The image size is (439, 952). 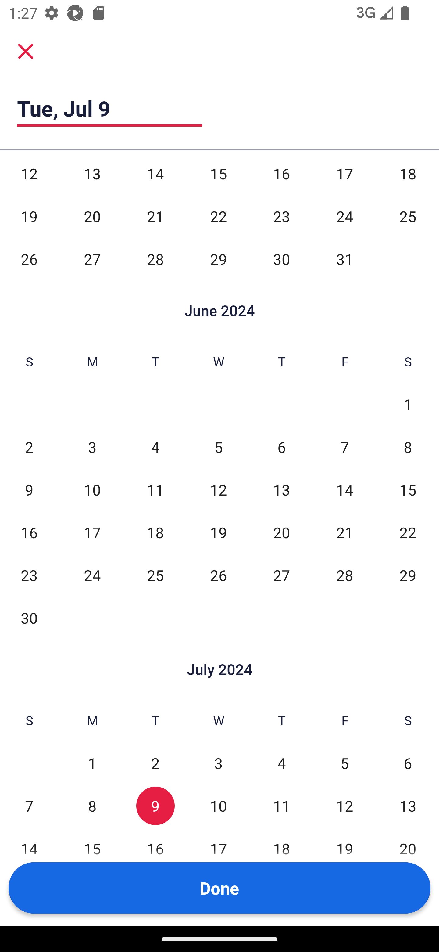 I want to click on 26 Wed, Jun 26, Not Selected, so click(x=218, y=575).